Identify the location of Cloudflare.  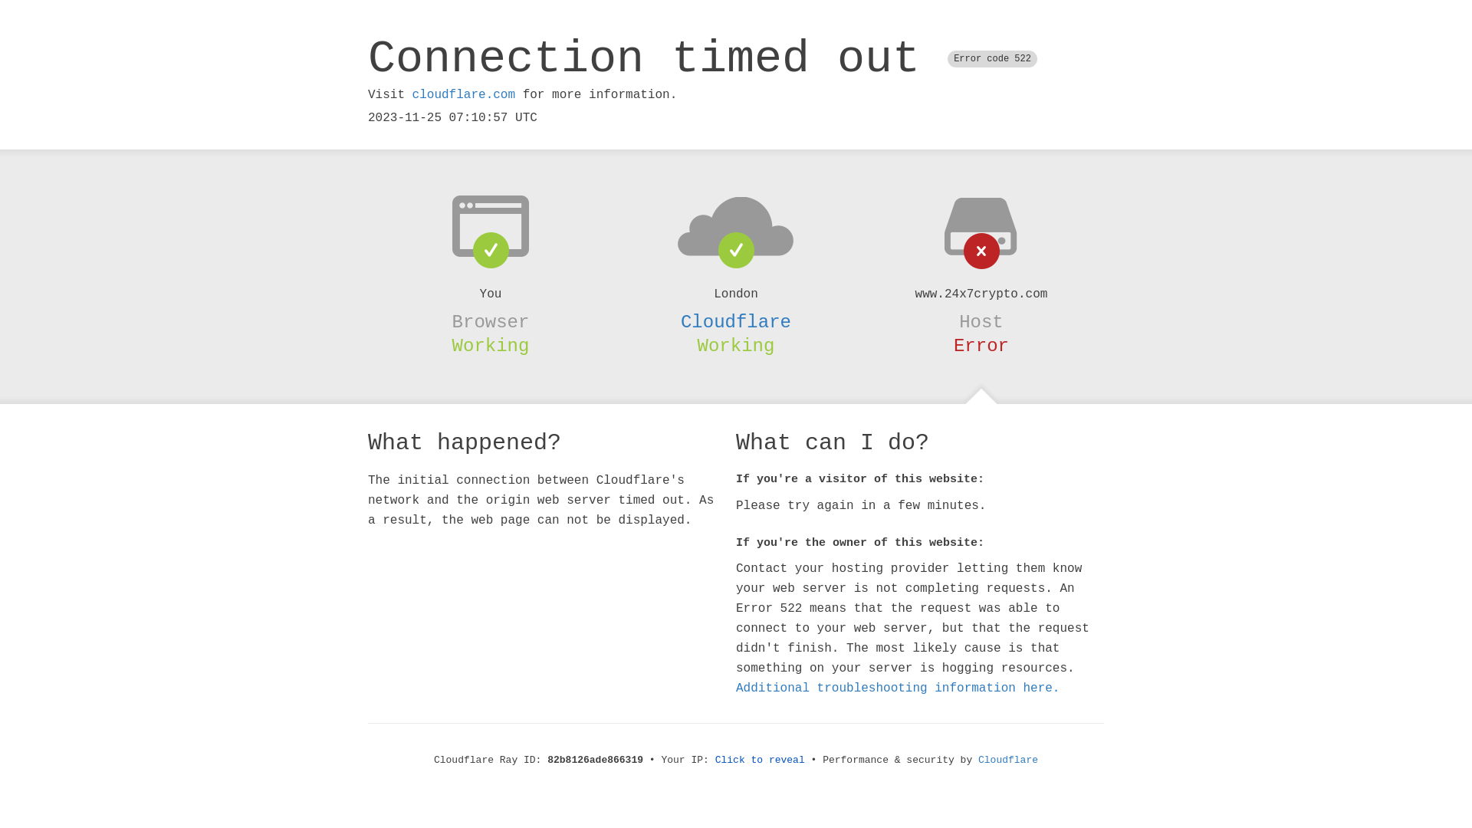
(736, 322).